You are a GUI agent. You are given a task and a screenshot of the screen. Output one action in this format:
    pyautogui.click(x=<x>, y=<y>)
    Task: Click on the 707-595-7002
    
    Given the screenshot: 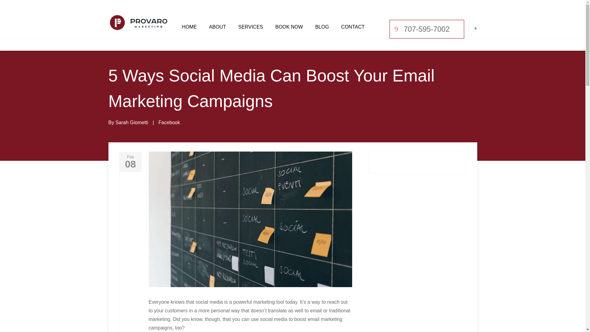 What is the action you would take?
    pyautogui.click(x=427, y=29)
    